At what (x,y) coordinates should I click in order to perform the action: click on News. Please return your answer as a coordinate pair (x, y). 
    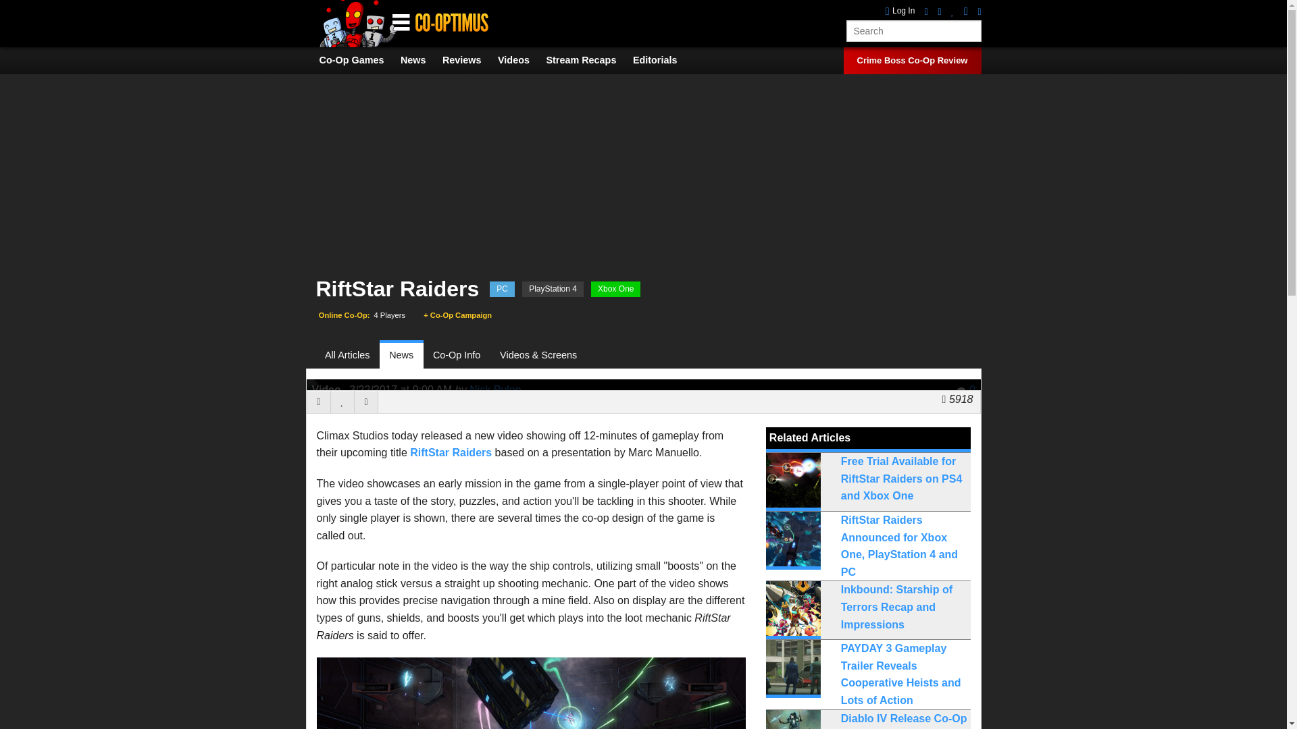
    Looking at the image, I should click on (420, 60).